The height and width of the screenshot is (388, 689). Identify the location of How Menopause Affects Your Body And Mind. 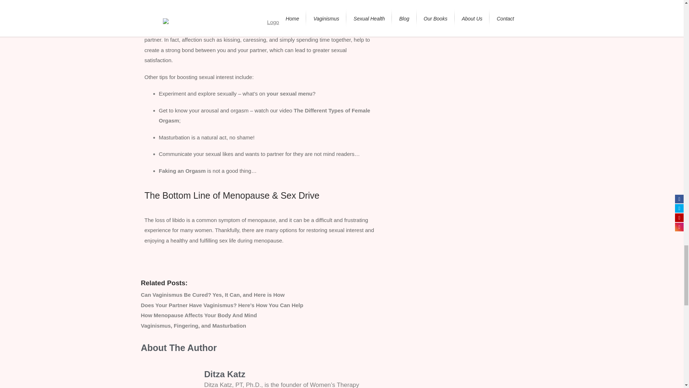
(198, 315).